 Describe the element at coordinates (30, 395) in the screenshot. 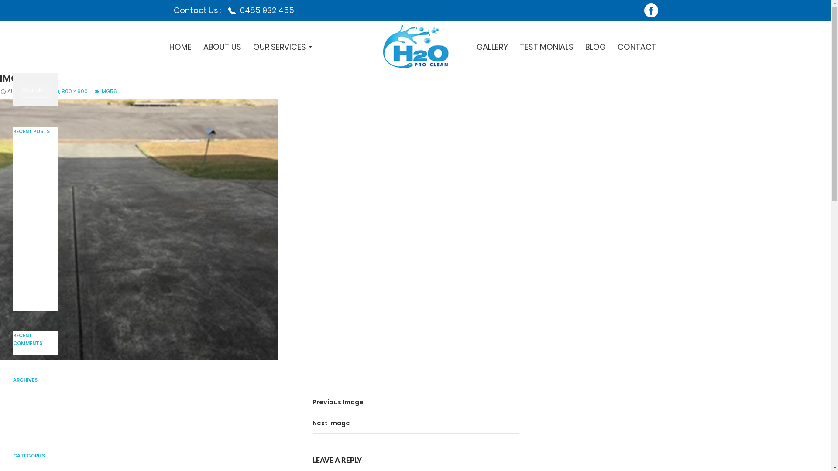

I see `August 2023` at that location.